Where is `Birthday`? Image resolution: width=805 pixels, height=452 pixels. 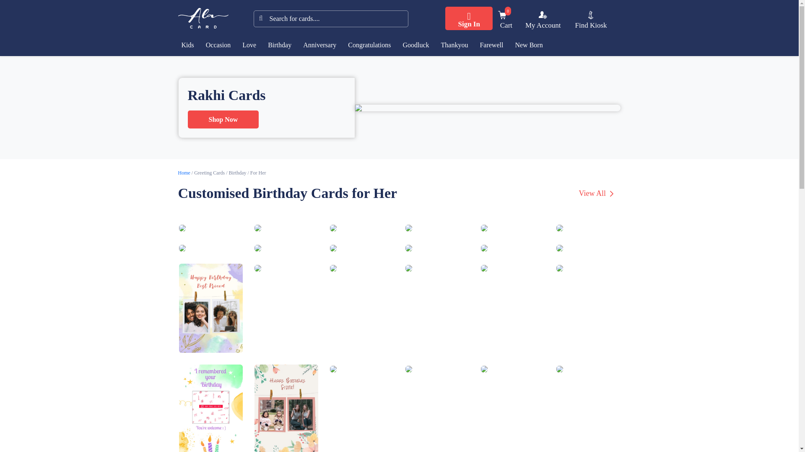
Birthday is located at coordinates (282, 45).